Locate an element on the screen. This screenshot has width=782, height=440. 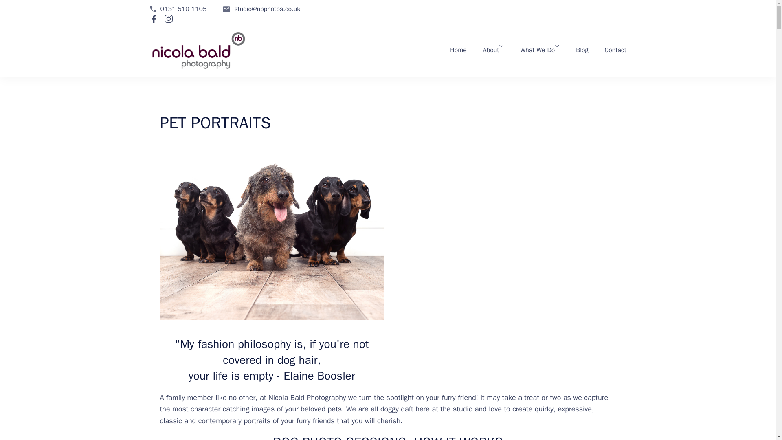
What We Do is located at coordinates (537, 51).